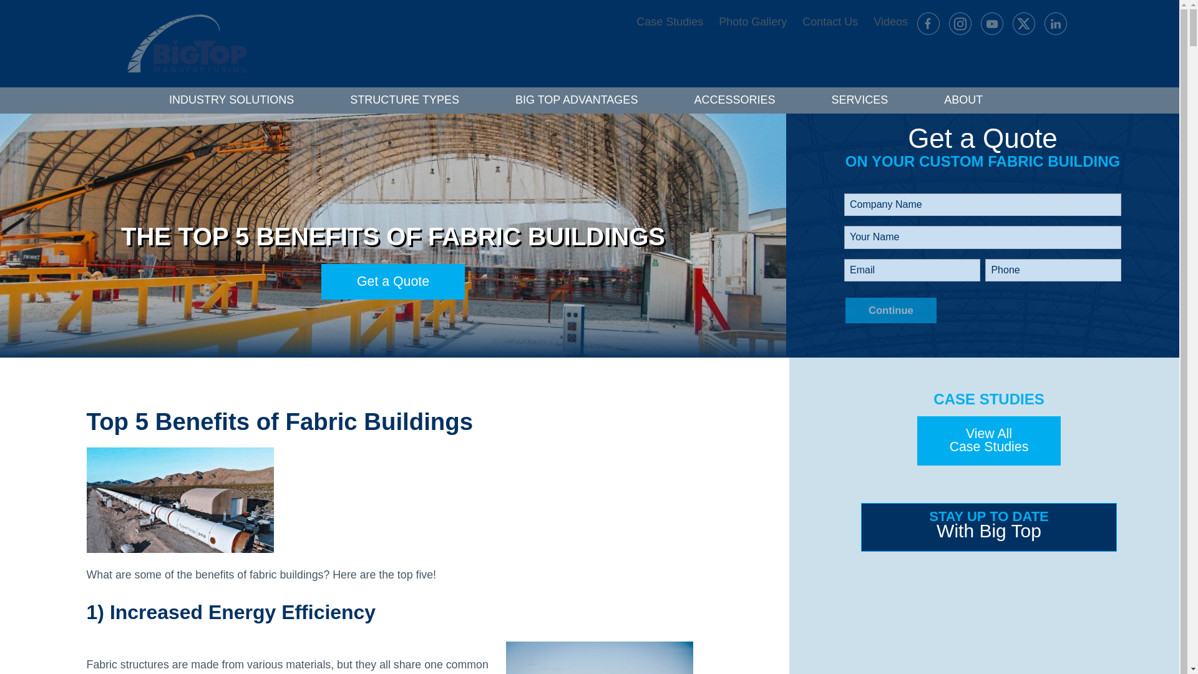 The height and width of the screenshot is (674, 1198). I want to click on BIG TOP ADVANTAGES, so click(577, 100).